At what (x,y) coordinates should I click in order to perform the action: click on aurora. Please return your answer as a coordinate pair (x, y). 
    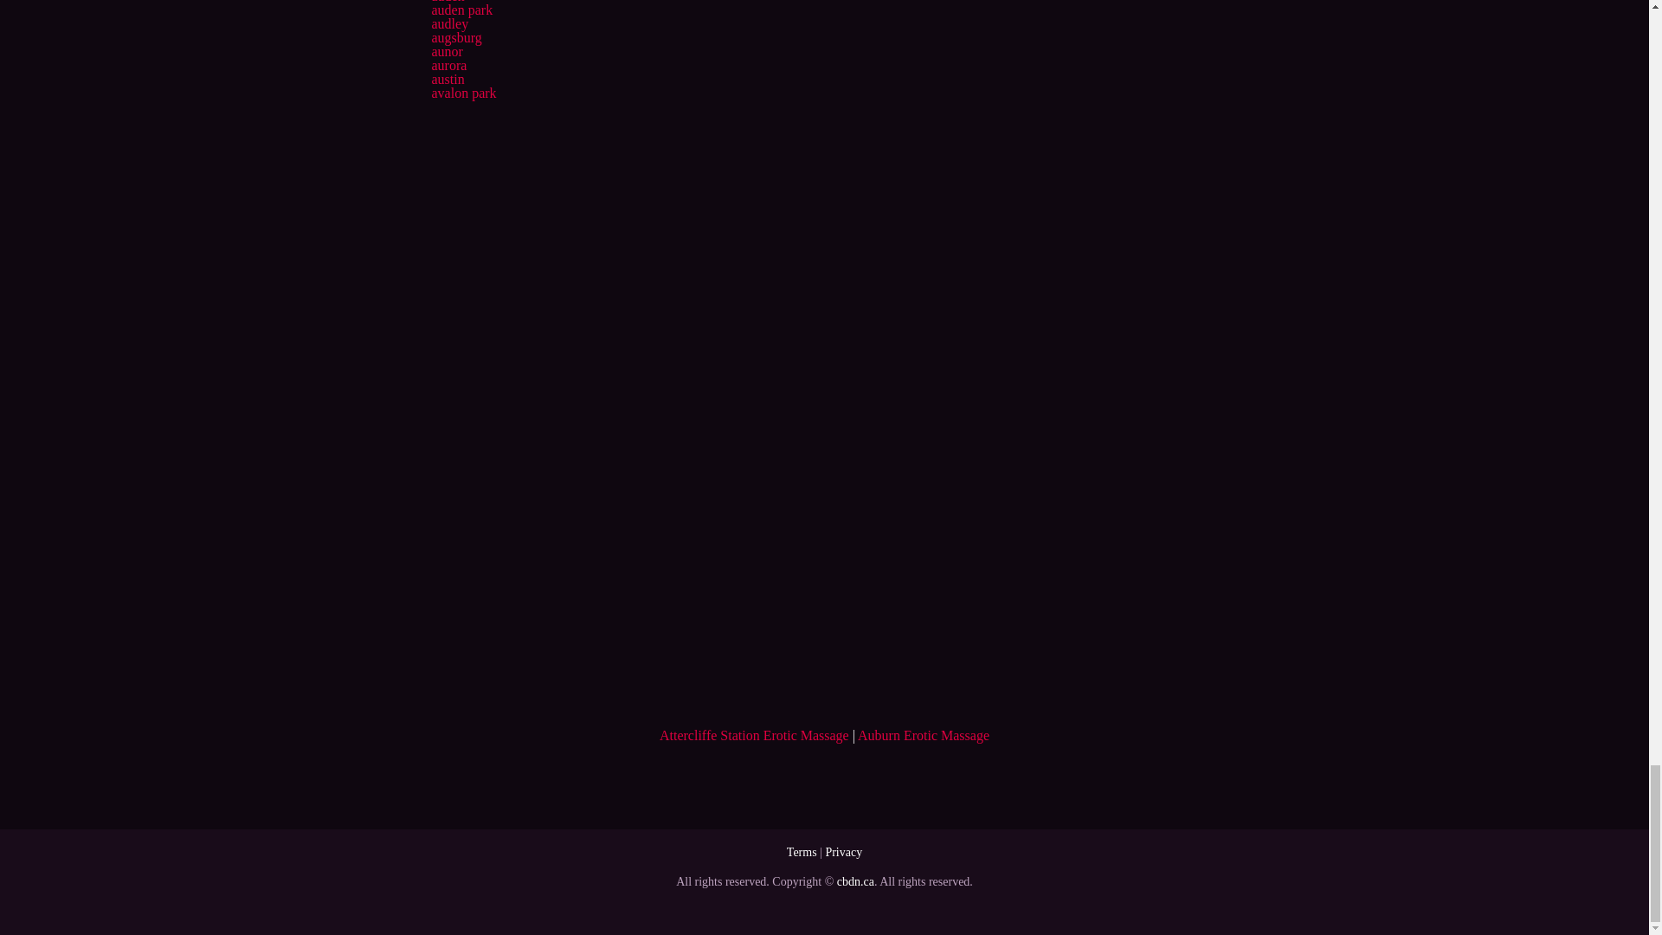
    Looking at the image, I should click on (448, 65).